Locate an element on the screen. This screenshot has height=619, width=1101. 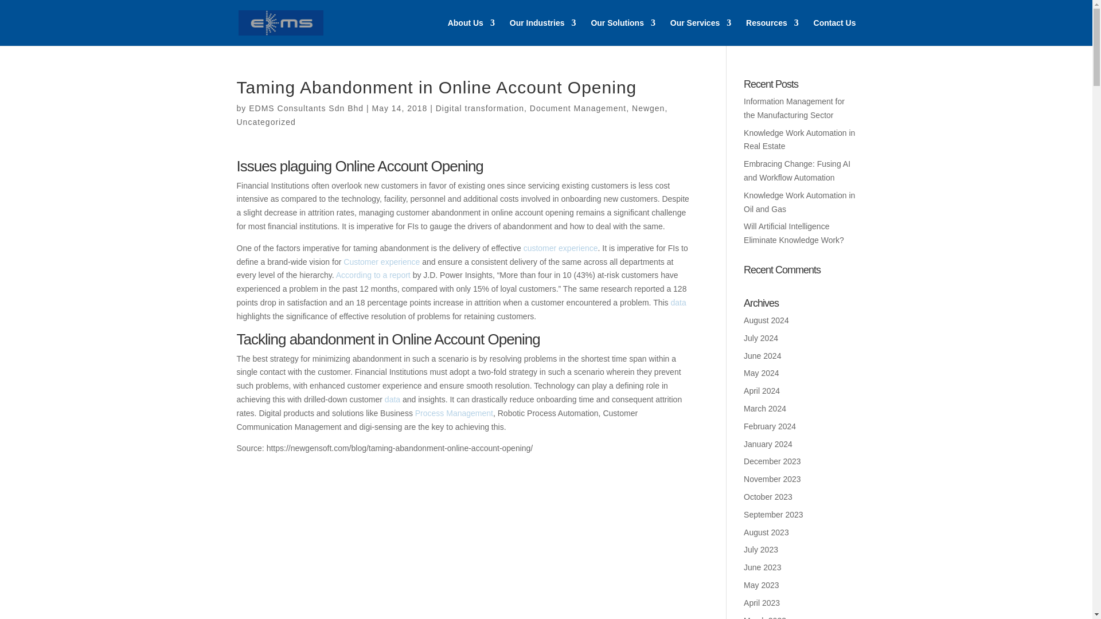
Contact Us is located at coordinates (835, 32).